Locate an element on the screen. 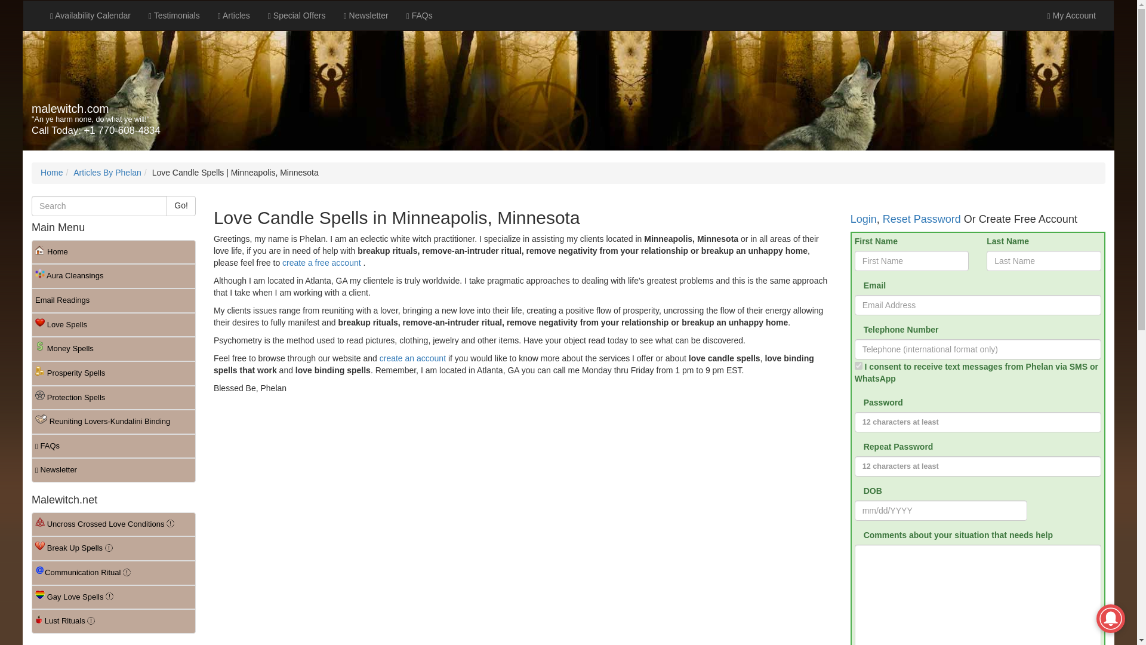 This screenshot has height=645, width=1146. protection spells is located at coordinates (113, 398).